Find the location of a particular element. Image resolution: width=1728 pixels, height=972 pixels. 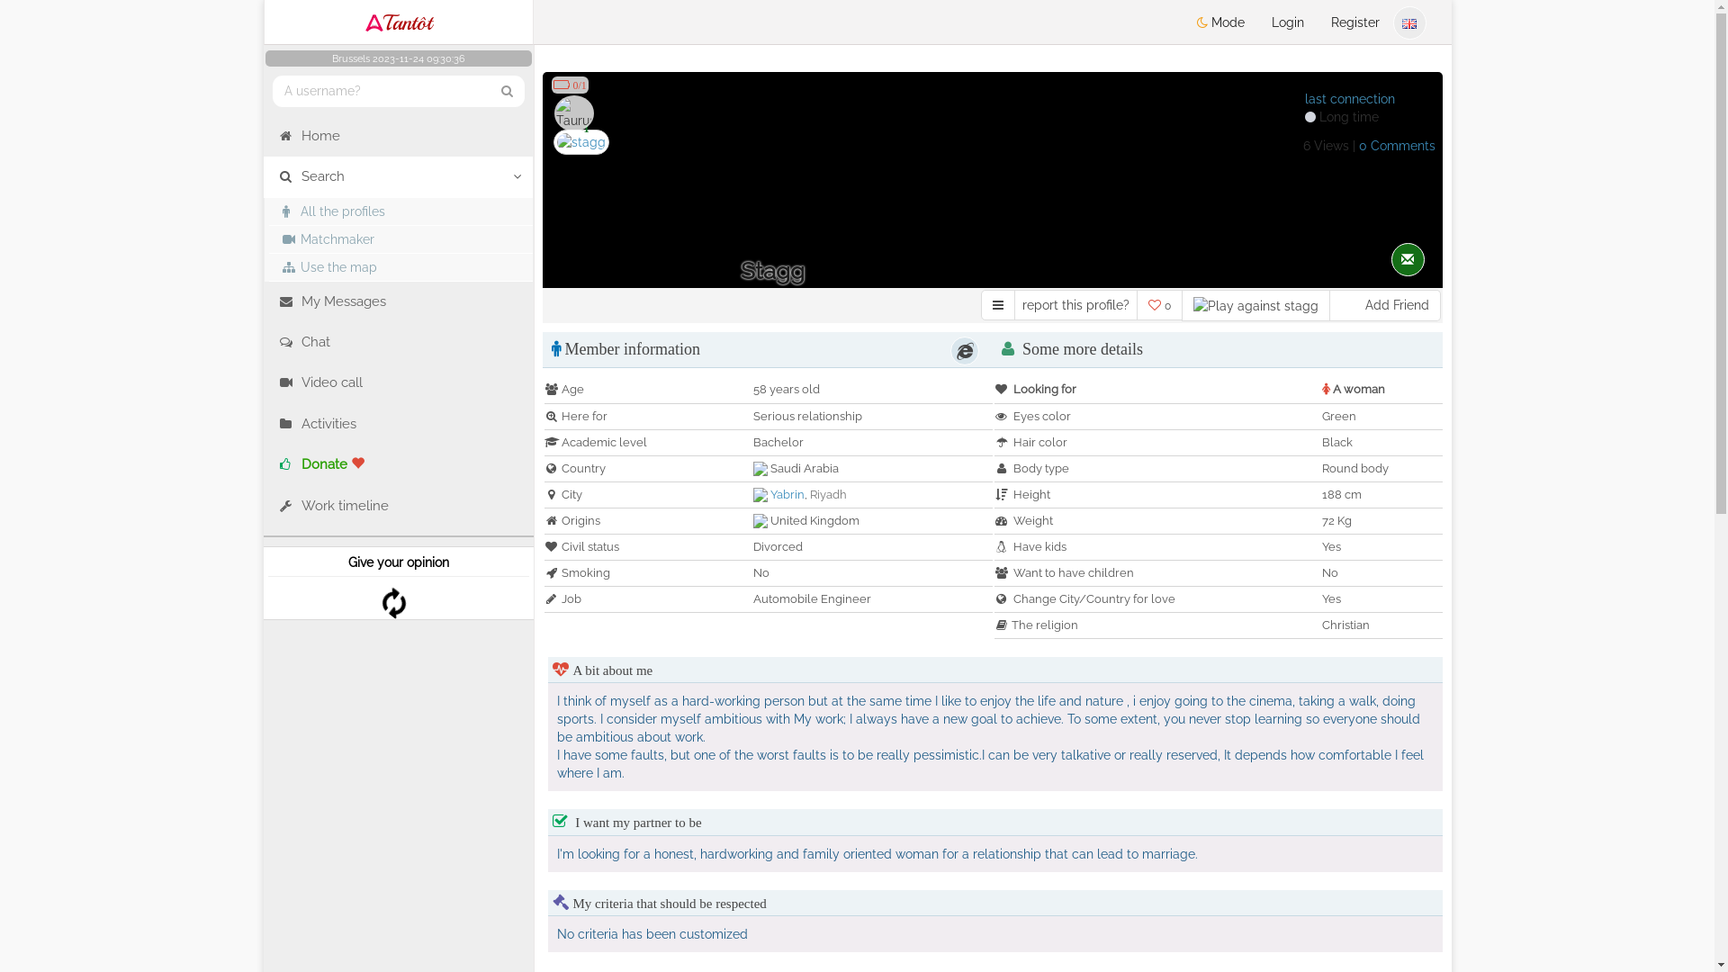

Login is located at coordinates (1288, 22).